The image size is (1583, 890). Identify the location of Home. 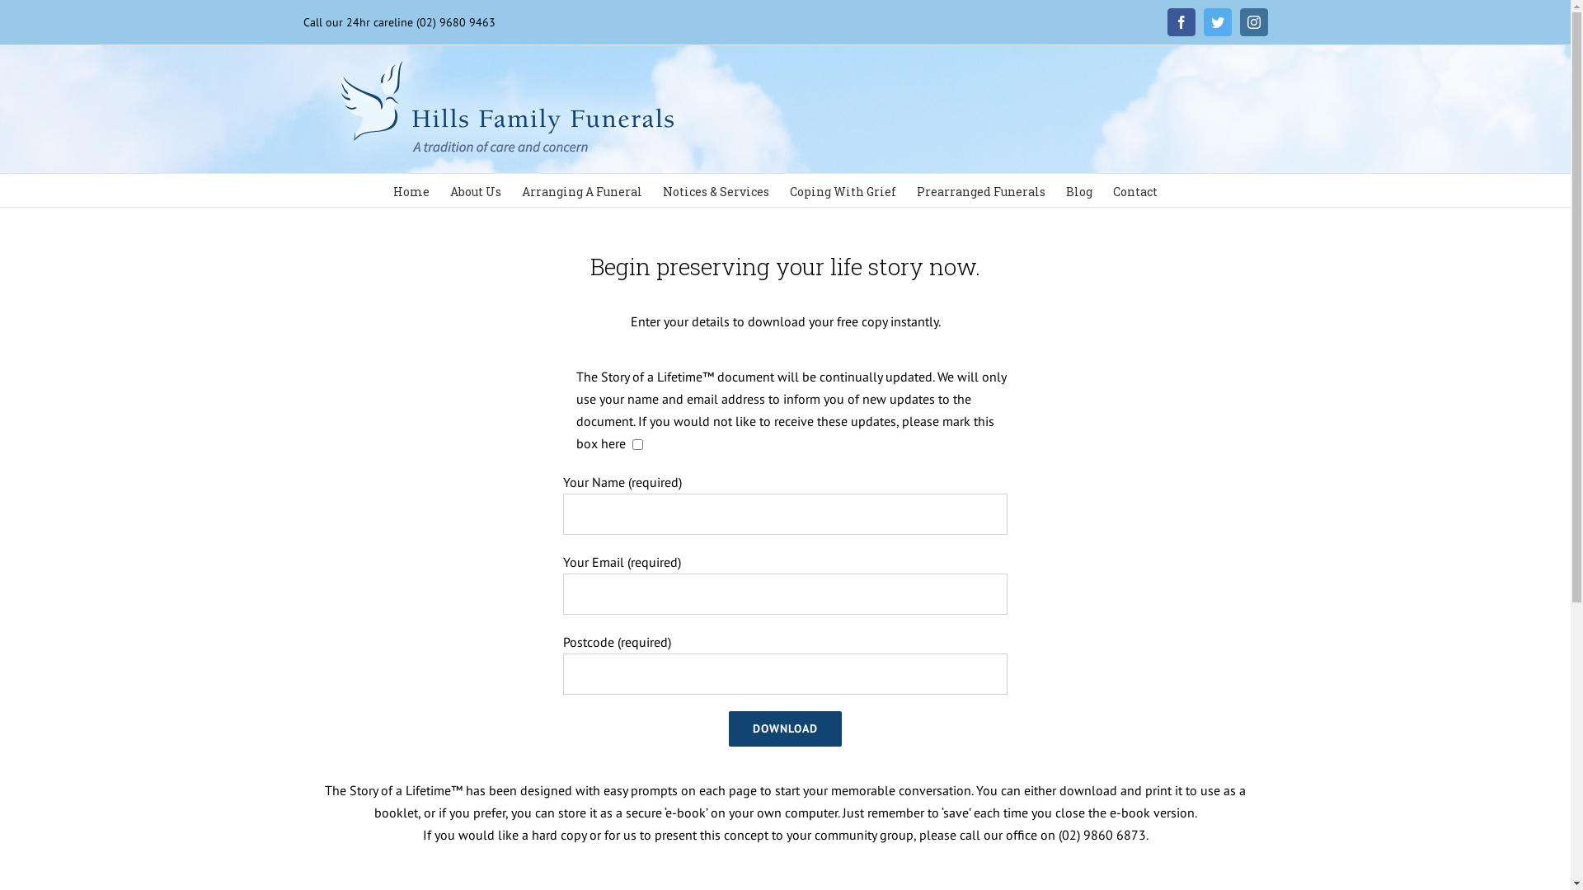
(411, 190).